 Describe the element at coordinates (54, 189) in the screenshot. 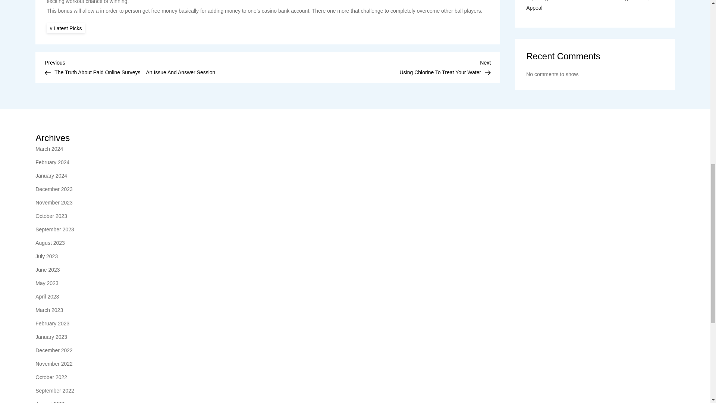

I see `December 2023` at that location.